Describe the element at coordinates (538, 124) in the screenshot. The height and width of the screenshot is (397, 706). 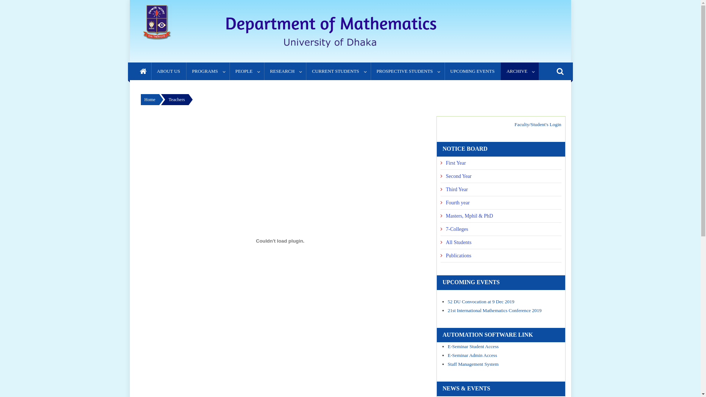
I see `Faculty/Student's Login` at that location.